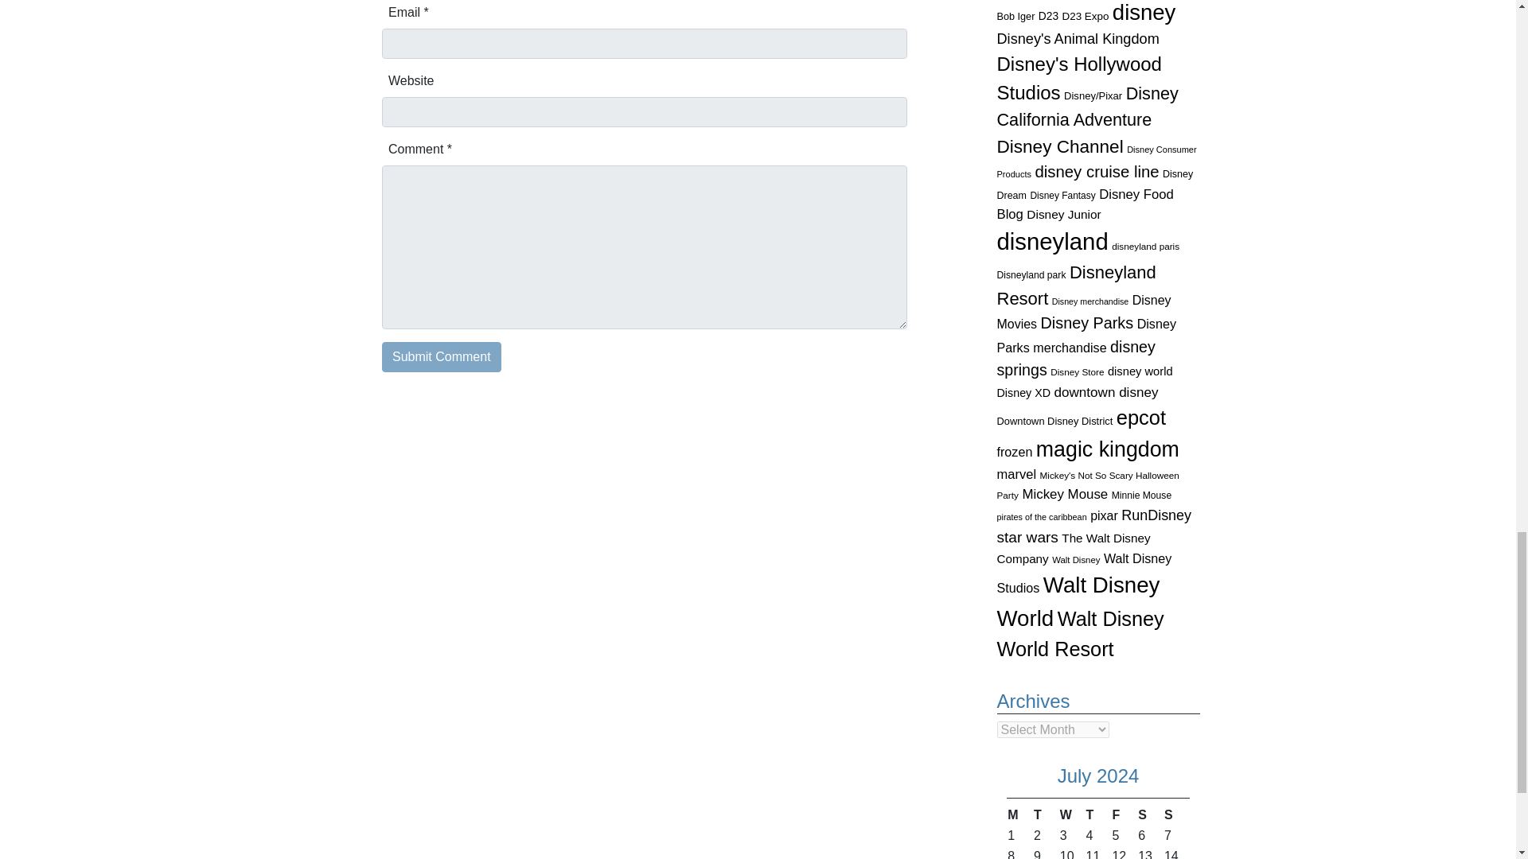  Describe the element at coordinates (1086, 16) in the screenshot. I see `D23 Expo` at that location.